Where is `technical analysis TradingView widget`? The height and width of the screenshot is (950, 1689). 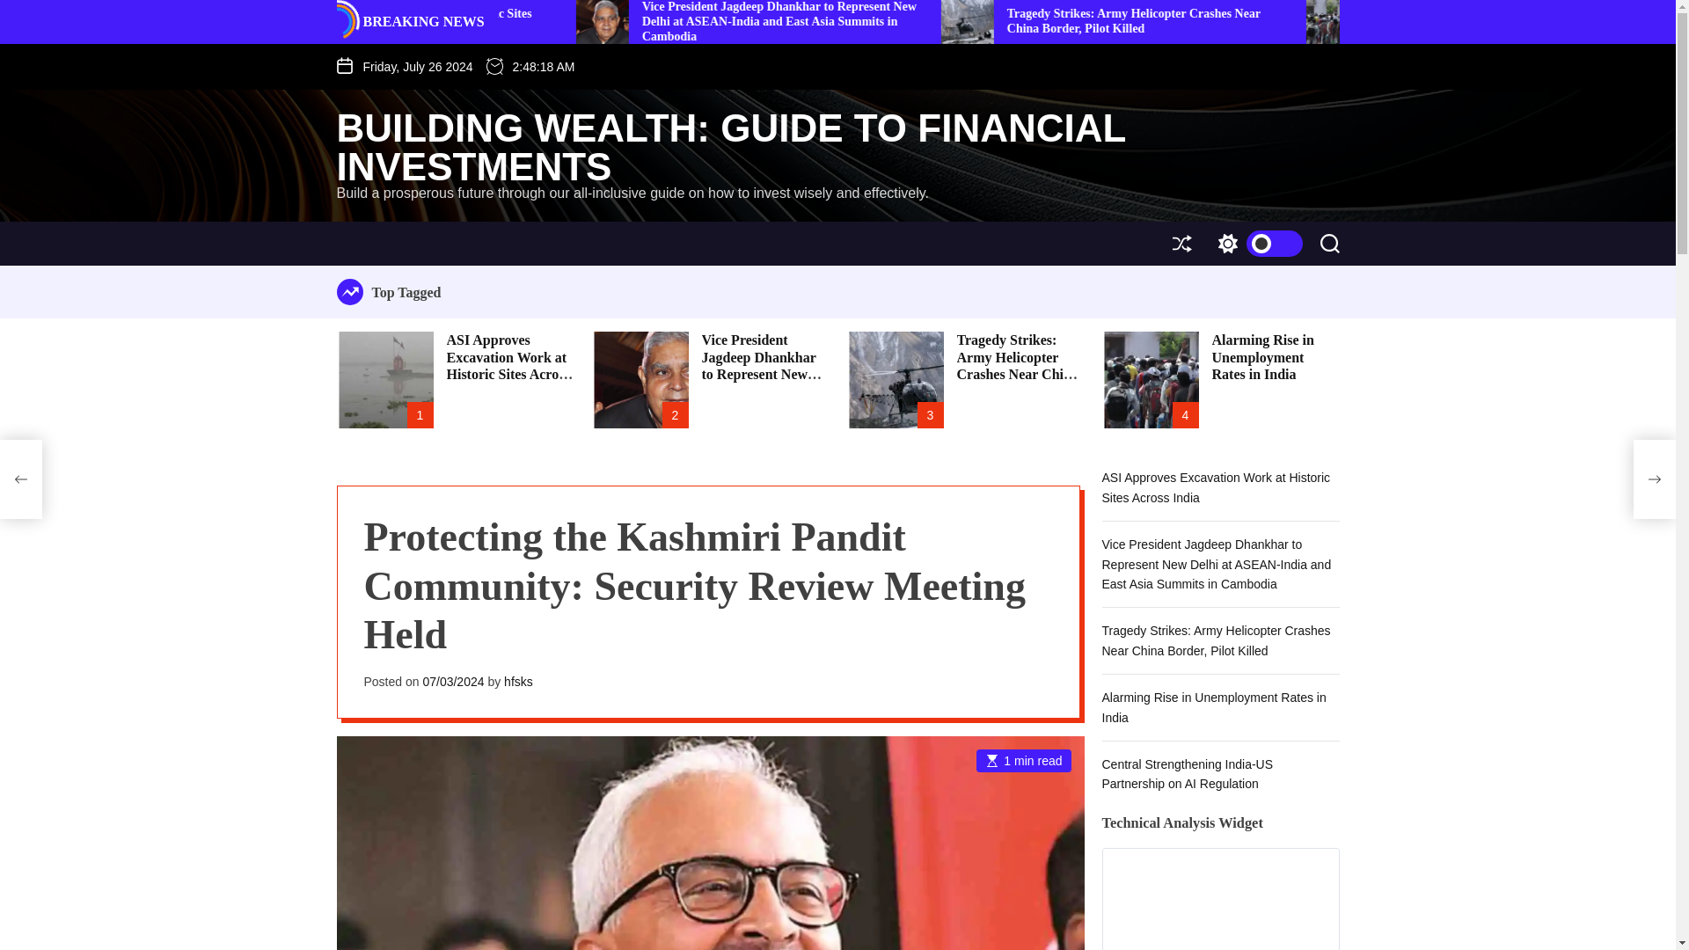 technical analysis TradingView widget is located at coordinates (1219, 899).